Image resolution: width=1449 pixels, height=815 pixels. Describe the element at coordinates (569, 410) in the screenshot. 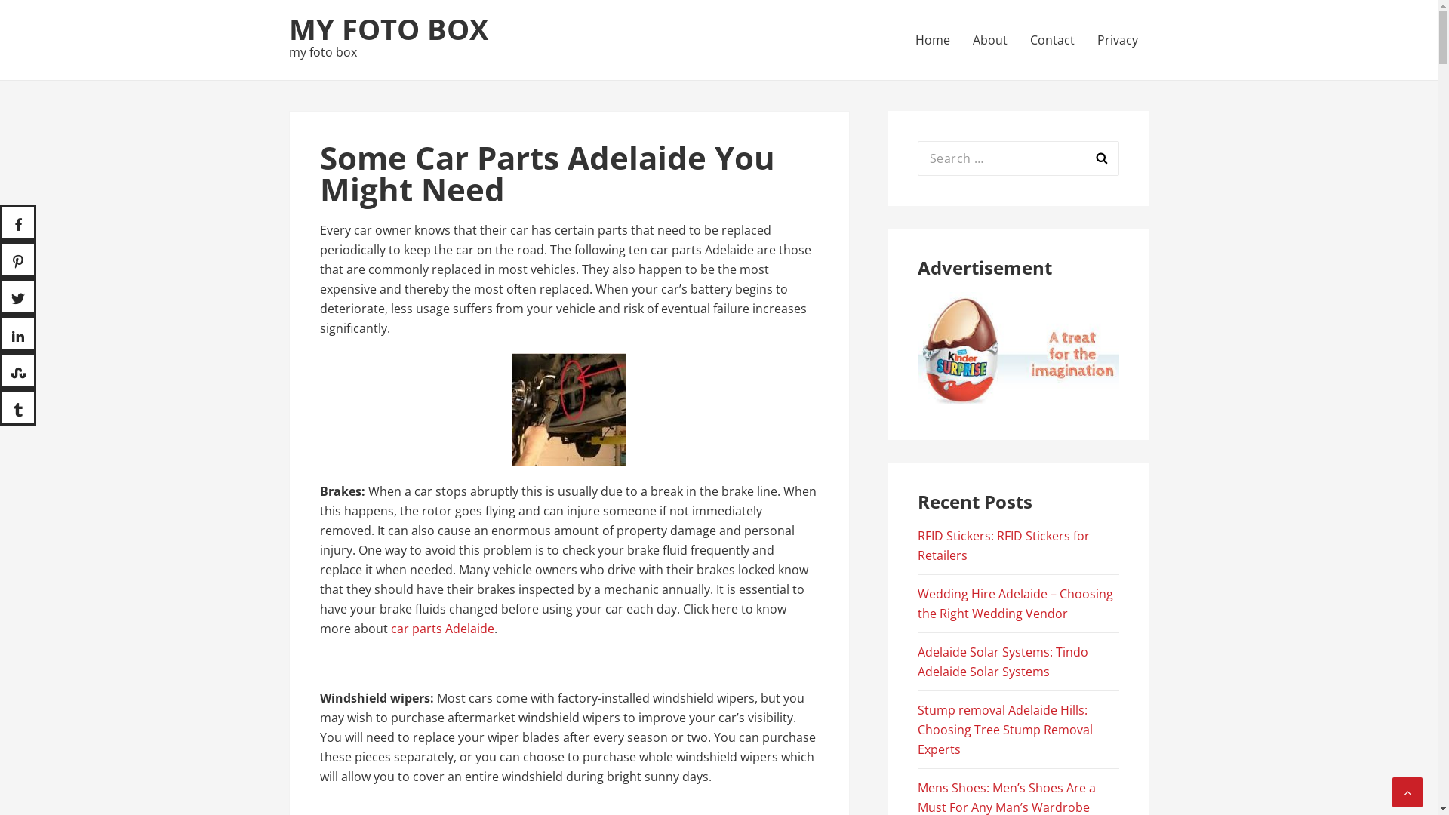

I see `Some Car Parts Adelaide You Might Need` at that location.